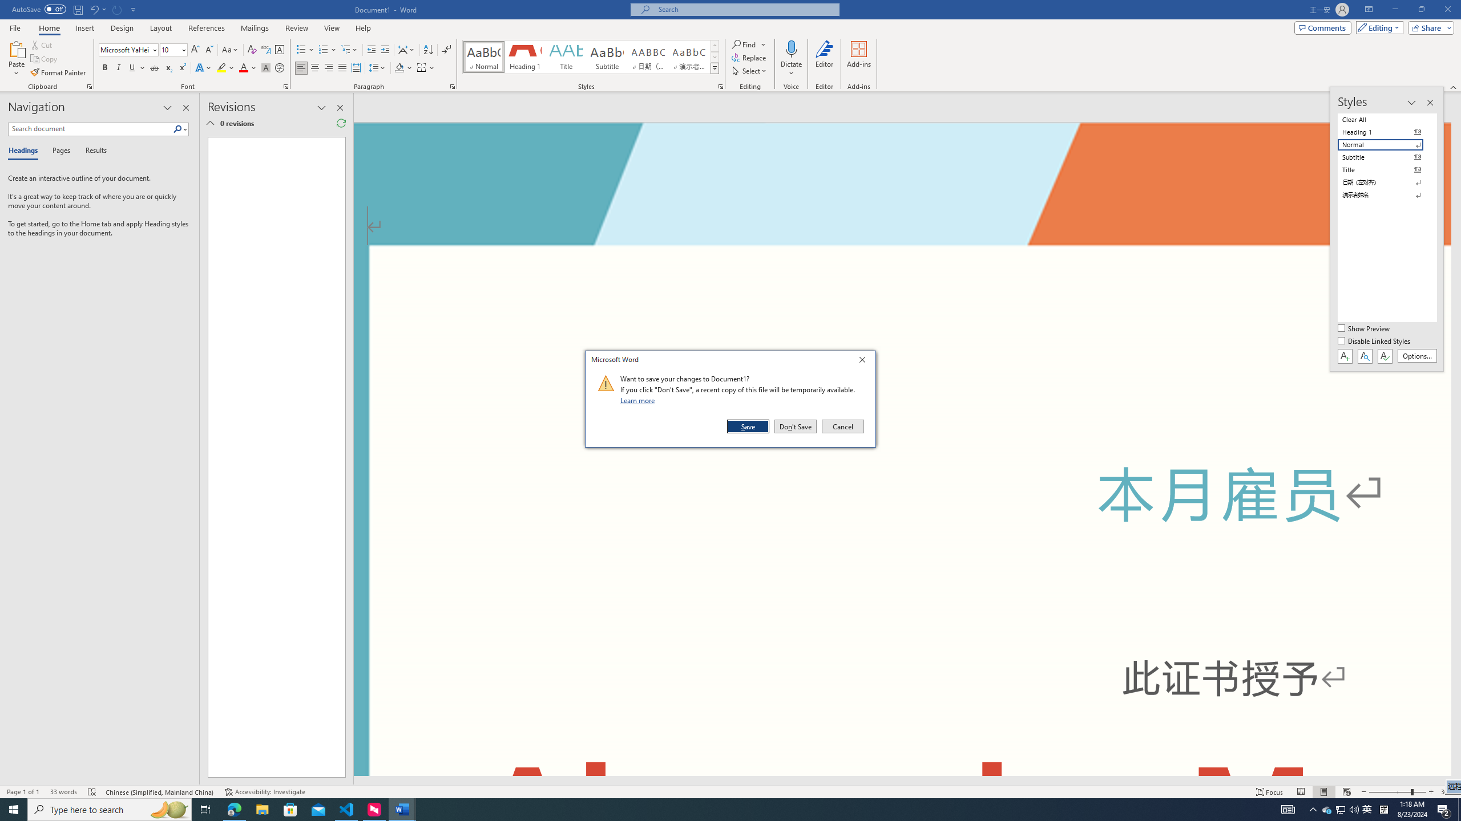 Image resolution: width=1461 pixels, height=821 pixels. Describe the element at coordinates (118, 9) in the screenshot. I see `Can't Repeat` at that location.